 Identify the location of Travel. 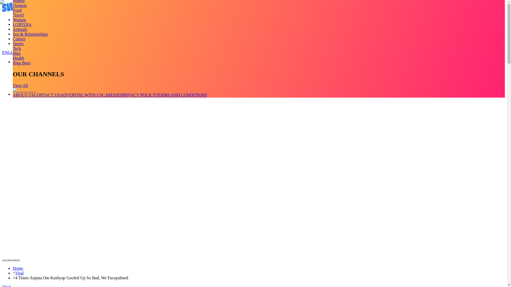
(18, 15).